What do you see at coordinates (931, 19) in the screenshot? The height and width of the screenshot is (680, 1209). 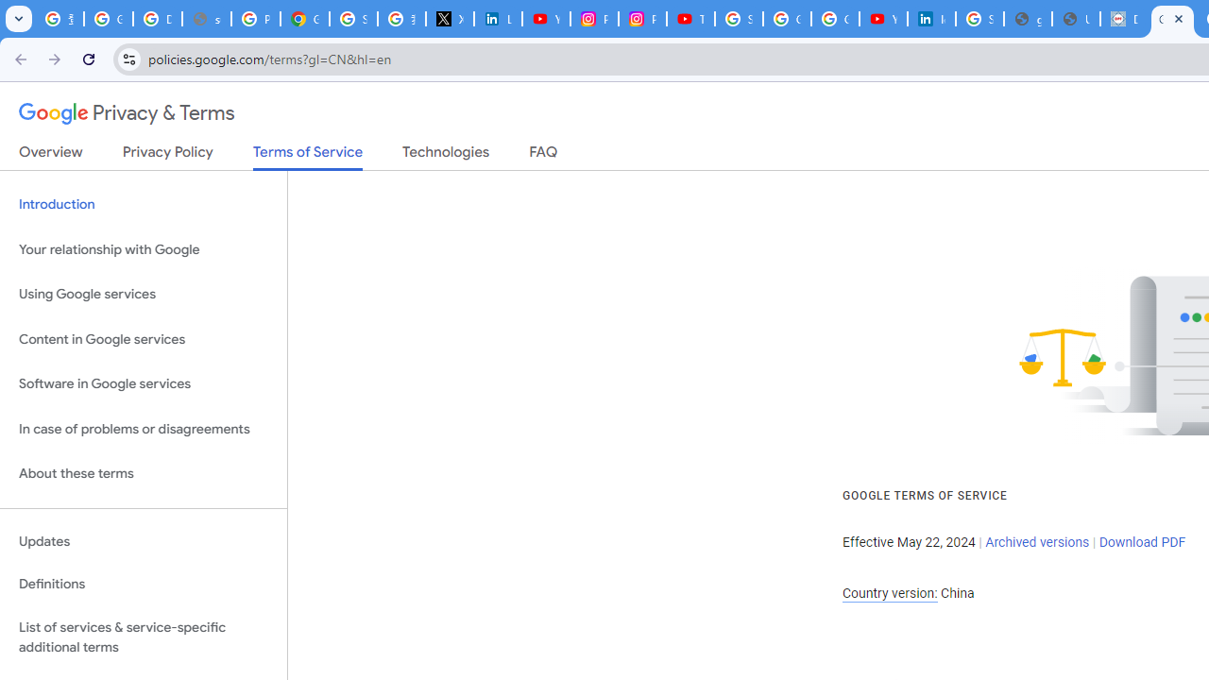 I see `Identity verification via Persona | LinkedIn Help` at bounding box center [931, 19].